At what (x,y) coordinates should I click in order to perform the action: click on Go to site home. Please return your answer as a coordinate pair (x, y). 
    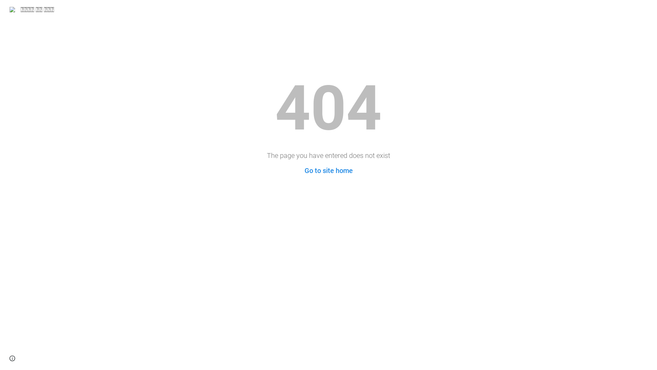
    Looking at the image, I should click on (328, 171).